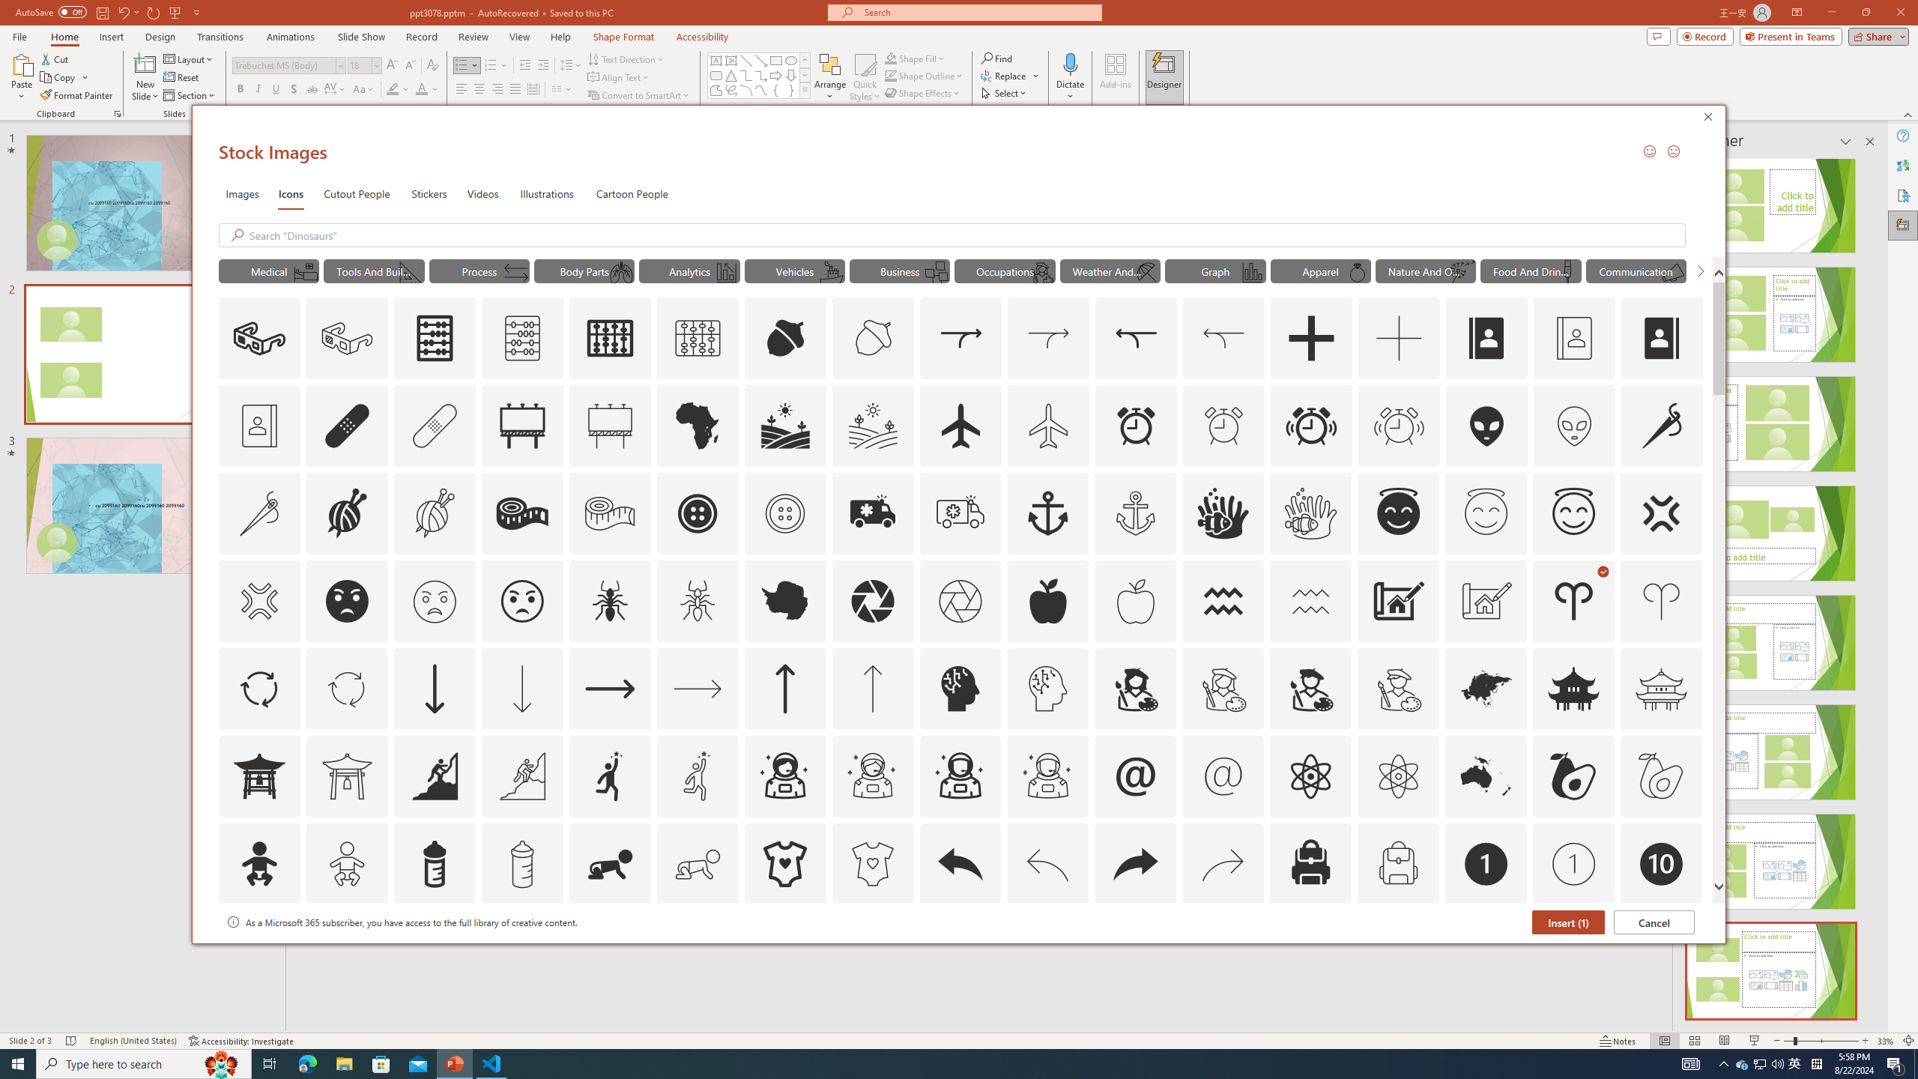 The image size is (1918, 1079). Describe the element at coordinates (784, 776) in the screenshot. I see `AutomationID: Icons_AstronautFemale` at that location.